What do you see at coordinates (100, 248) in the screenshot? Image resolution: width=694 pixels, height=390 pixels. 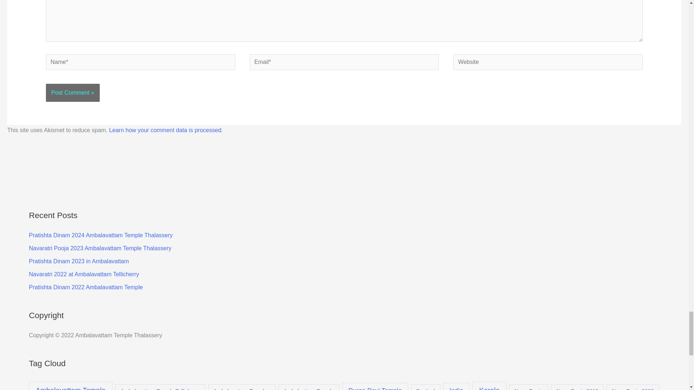 I see `Navaratri Pooja 2023 Ambalavattam Temple Thalassery` at bounding box center [100, 248].